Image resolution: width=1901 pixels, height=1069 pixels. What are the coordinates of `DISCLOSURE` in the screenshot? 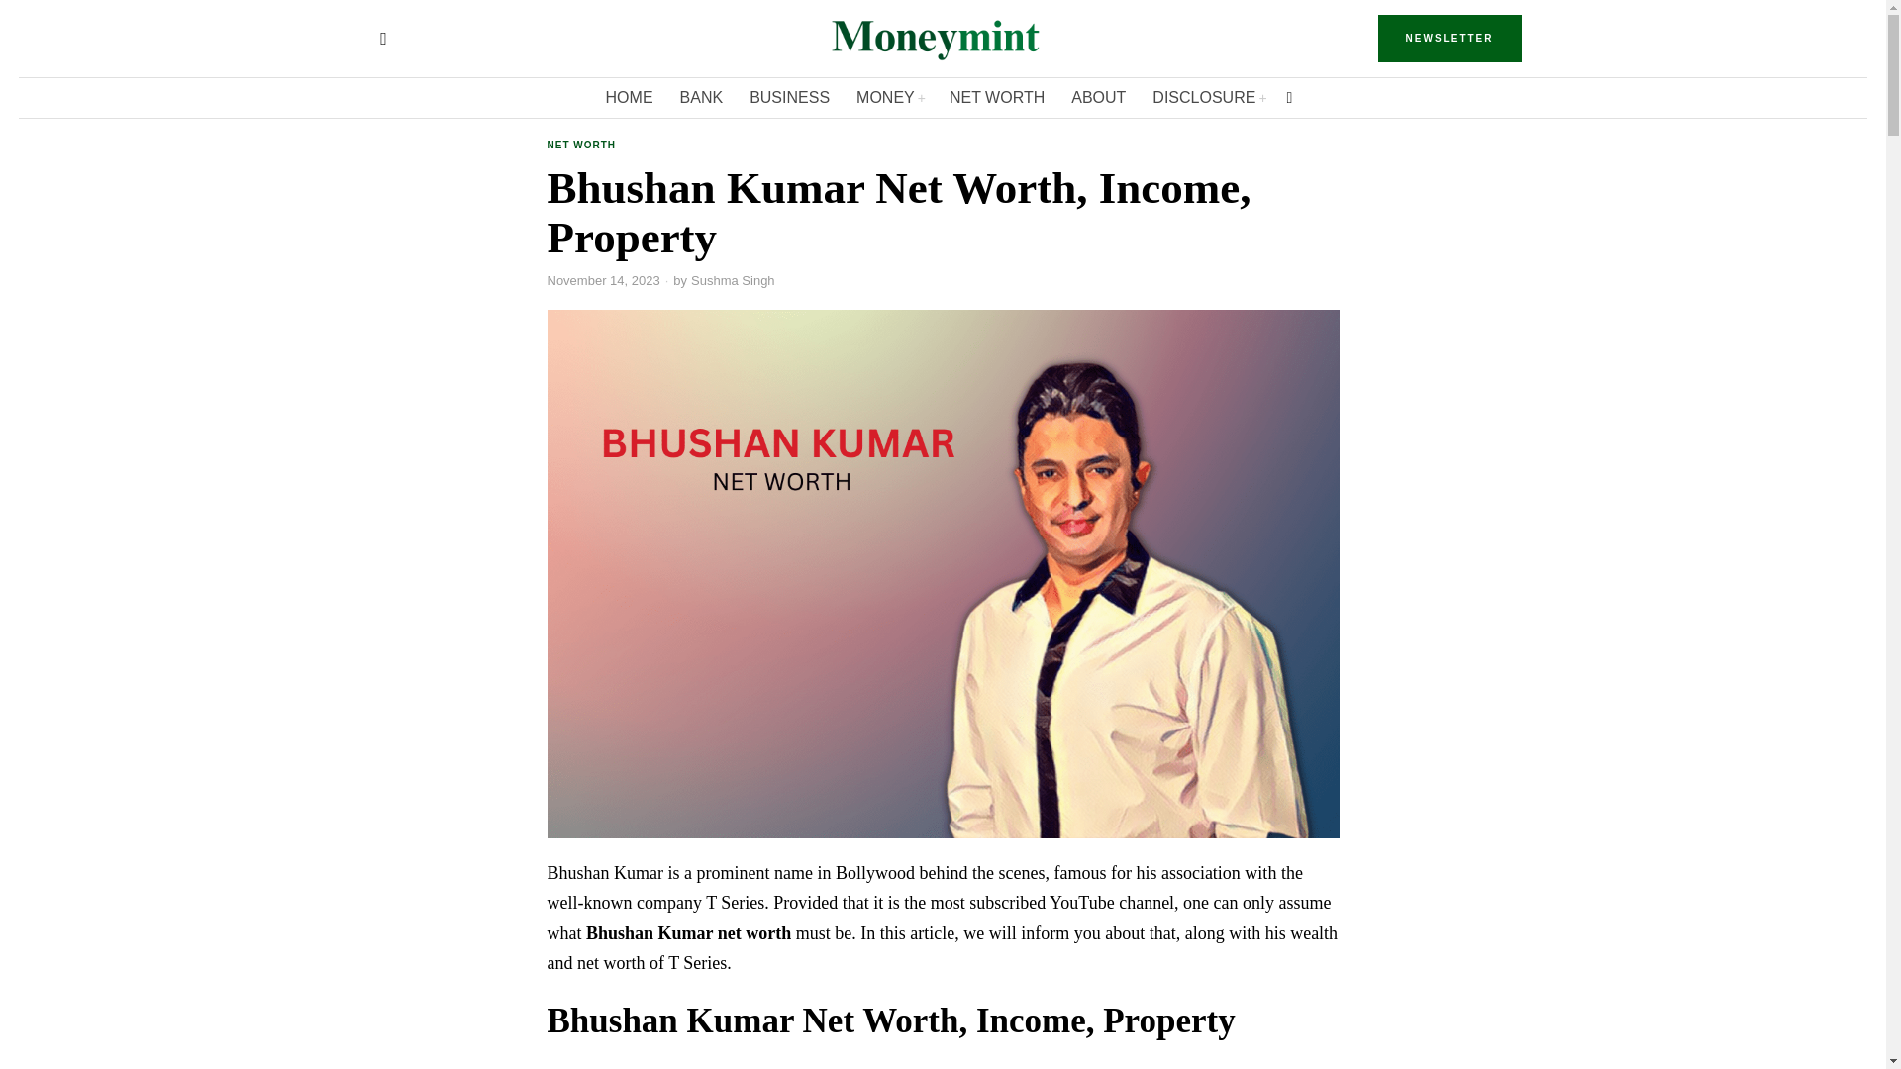 It's located at (1209, 97).